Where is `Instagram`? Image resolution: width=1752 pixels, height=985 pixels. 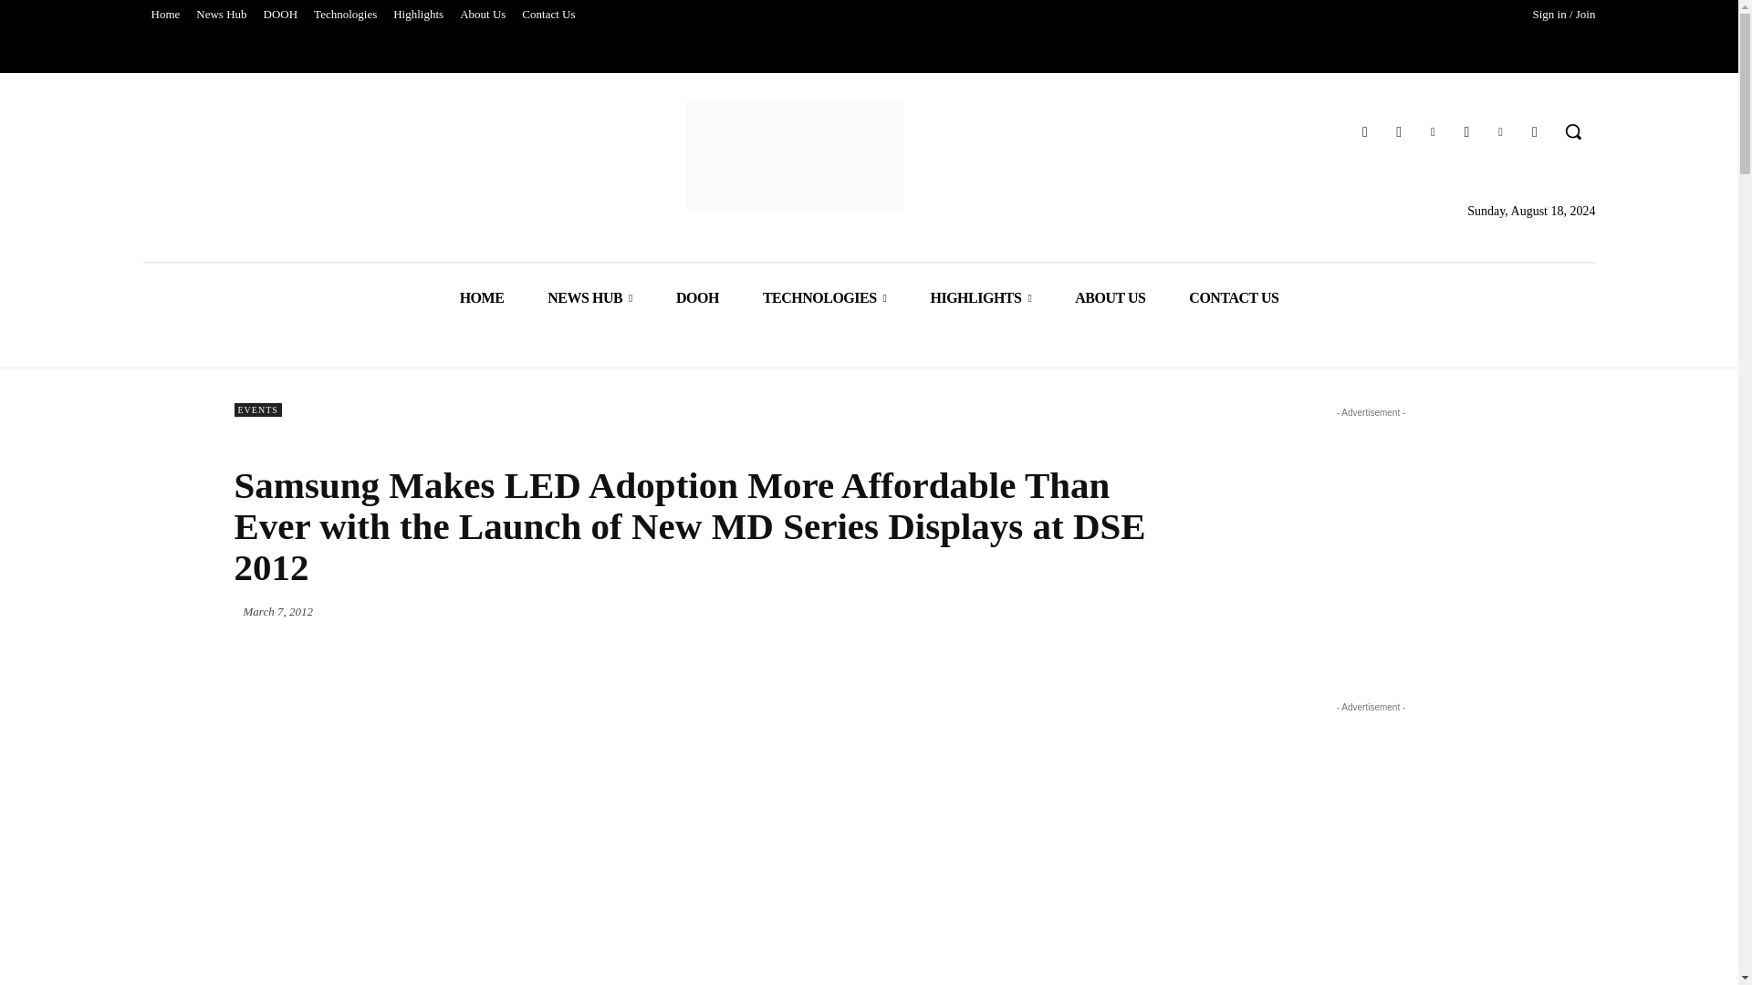
Instagram is located at coordinates (1465, 131).